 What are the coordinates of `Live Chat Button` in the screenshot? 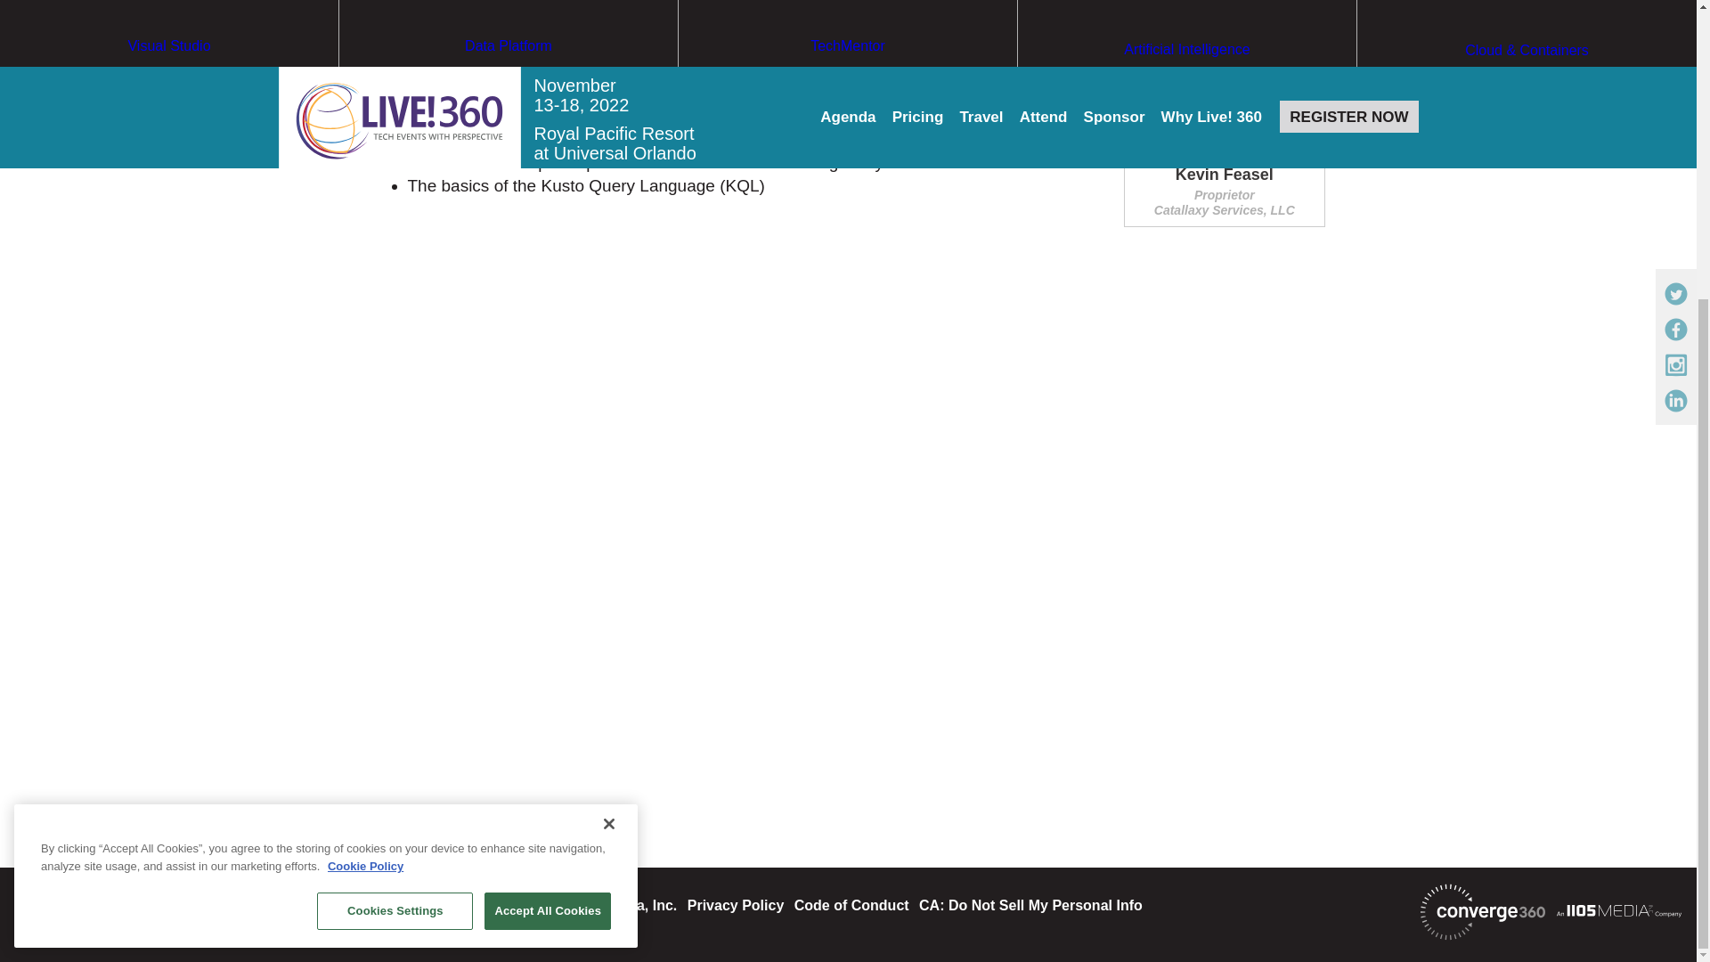 It's located at (1661, 502).